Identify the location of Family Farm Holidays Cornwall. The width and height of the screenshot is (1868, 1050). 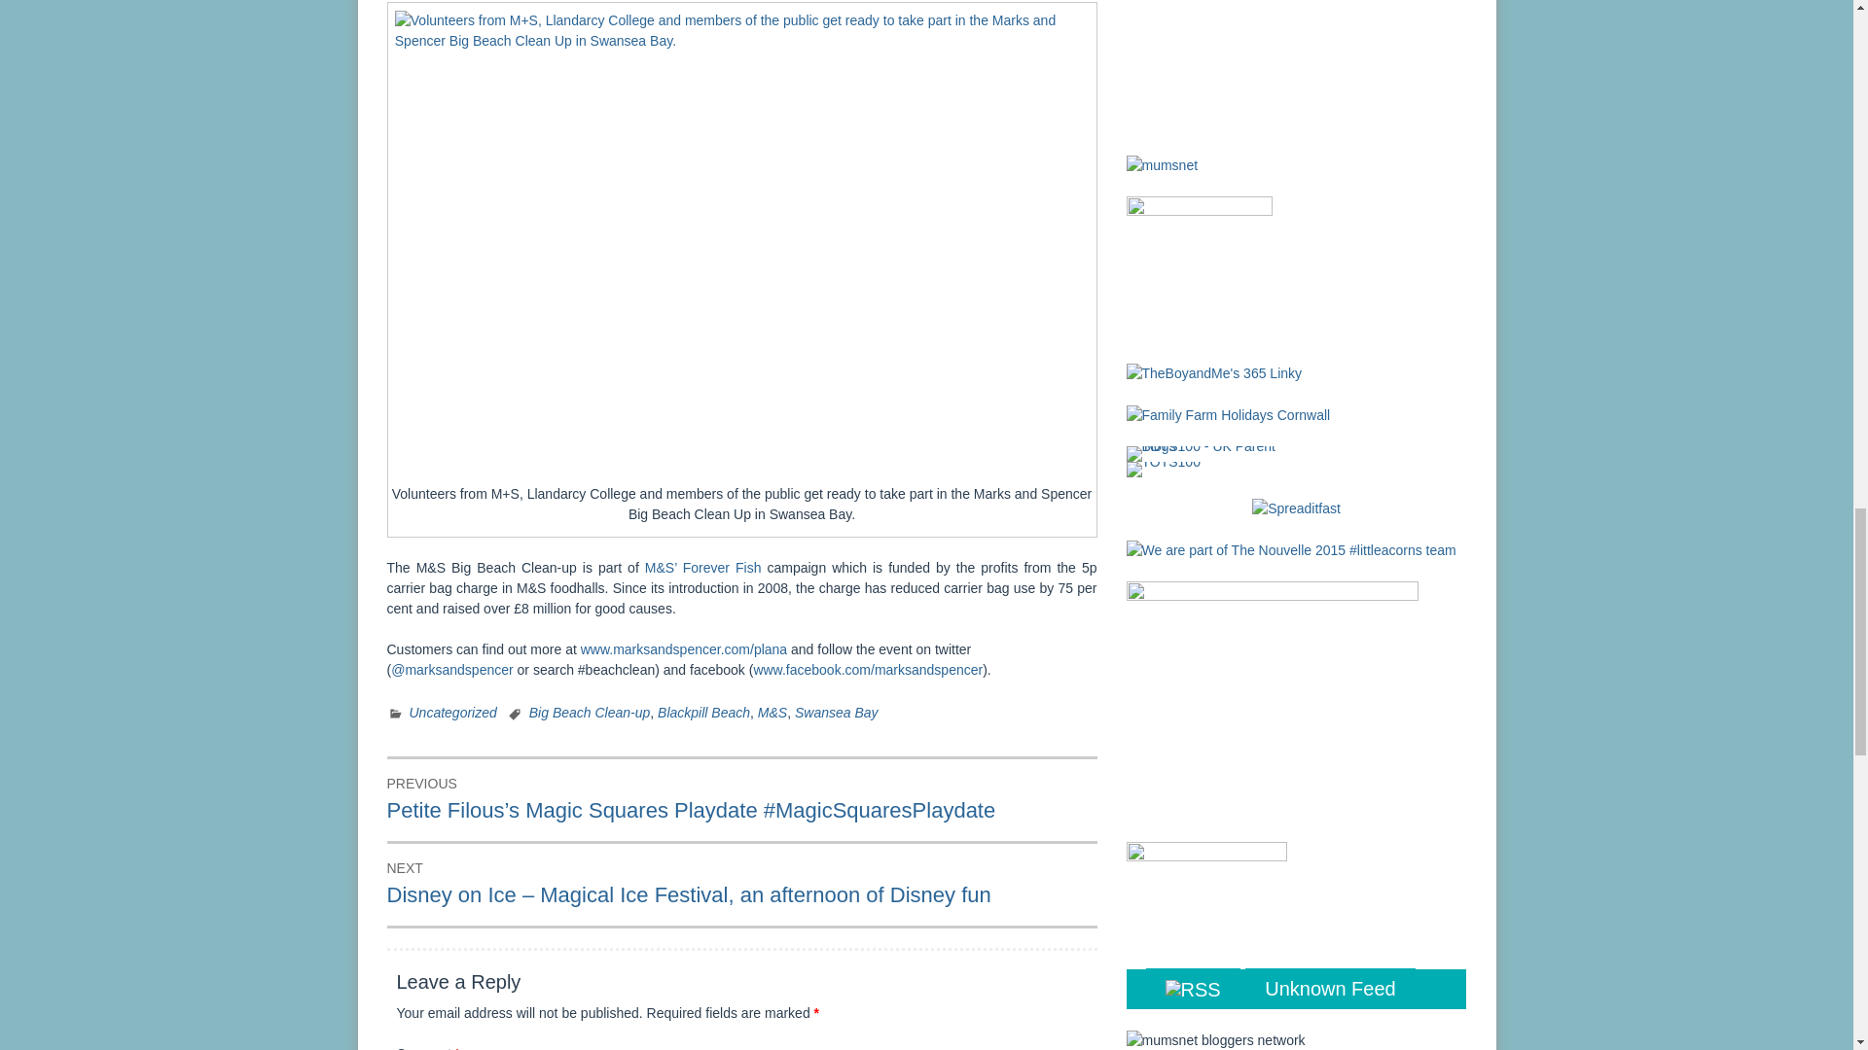
(1228, 415).